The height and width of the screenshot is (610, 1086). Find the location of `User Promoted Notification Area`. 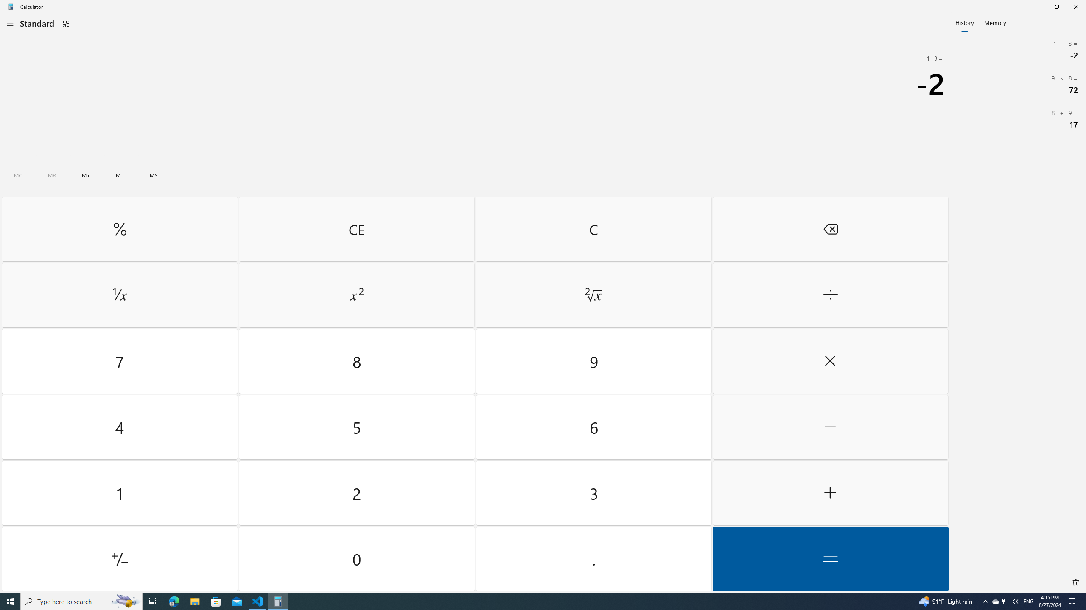

User Promoted Notification Area is located at coordinates (1005, 602).